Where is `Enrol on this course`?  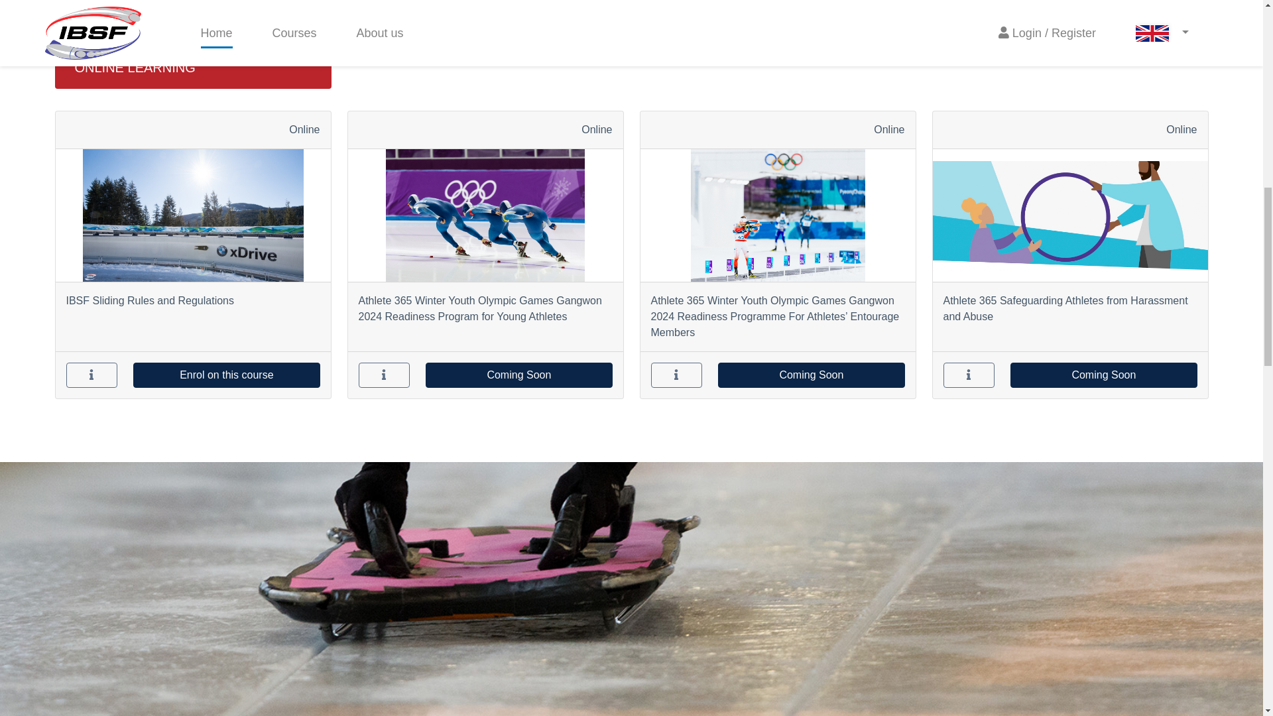
Enrol on this course is located at coordinates (226, 375).